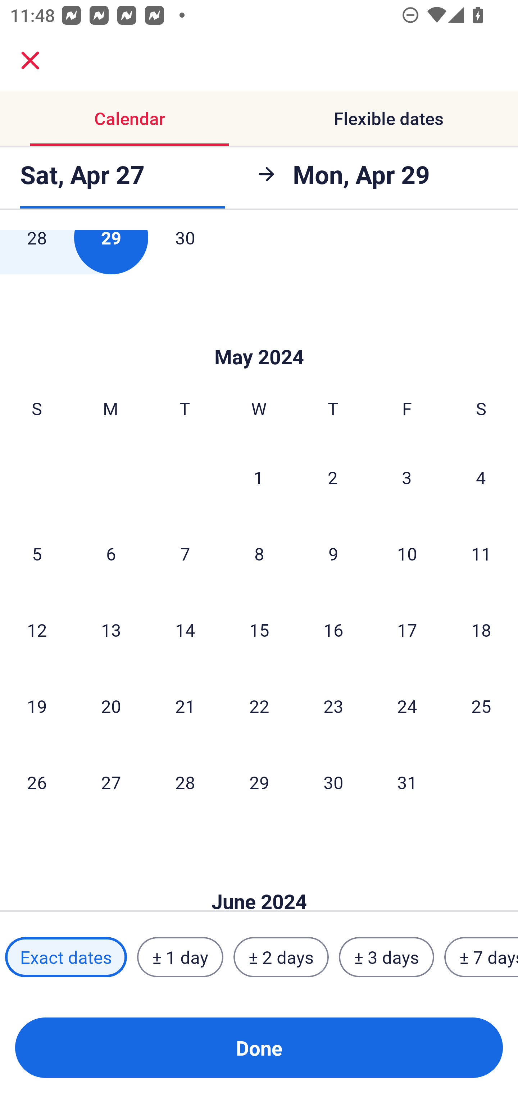 The width and height of the screenshot is (518, 1093). I want to click on 1 Wednesday, May 1, 2024, so click(259, 477).